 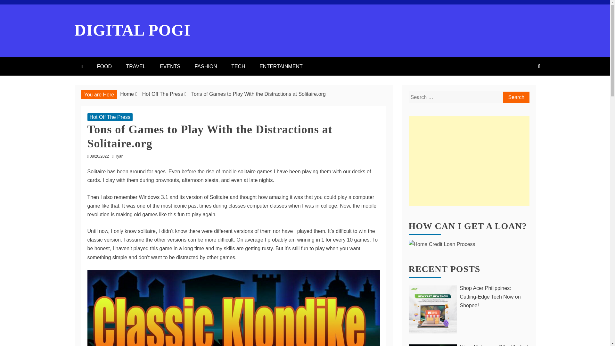 What do you see at coordinates (135, 67) in the screenshot?
I see `TRAVEL` at bounding box center [135, 67].